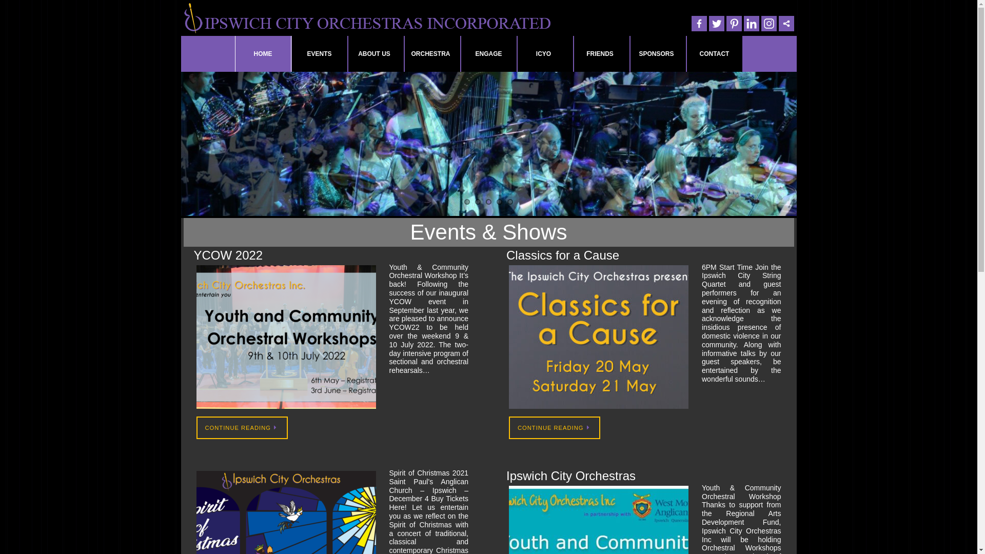 The width and height of the screenshot is (985, 554). What do you see at coordinates (715, 54) in the screenshot?
I see `CONTACT` at bounding box center [715, 54].